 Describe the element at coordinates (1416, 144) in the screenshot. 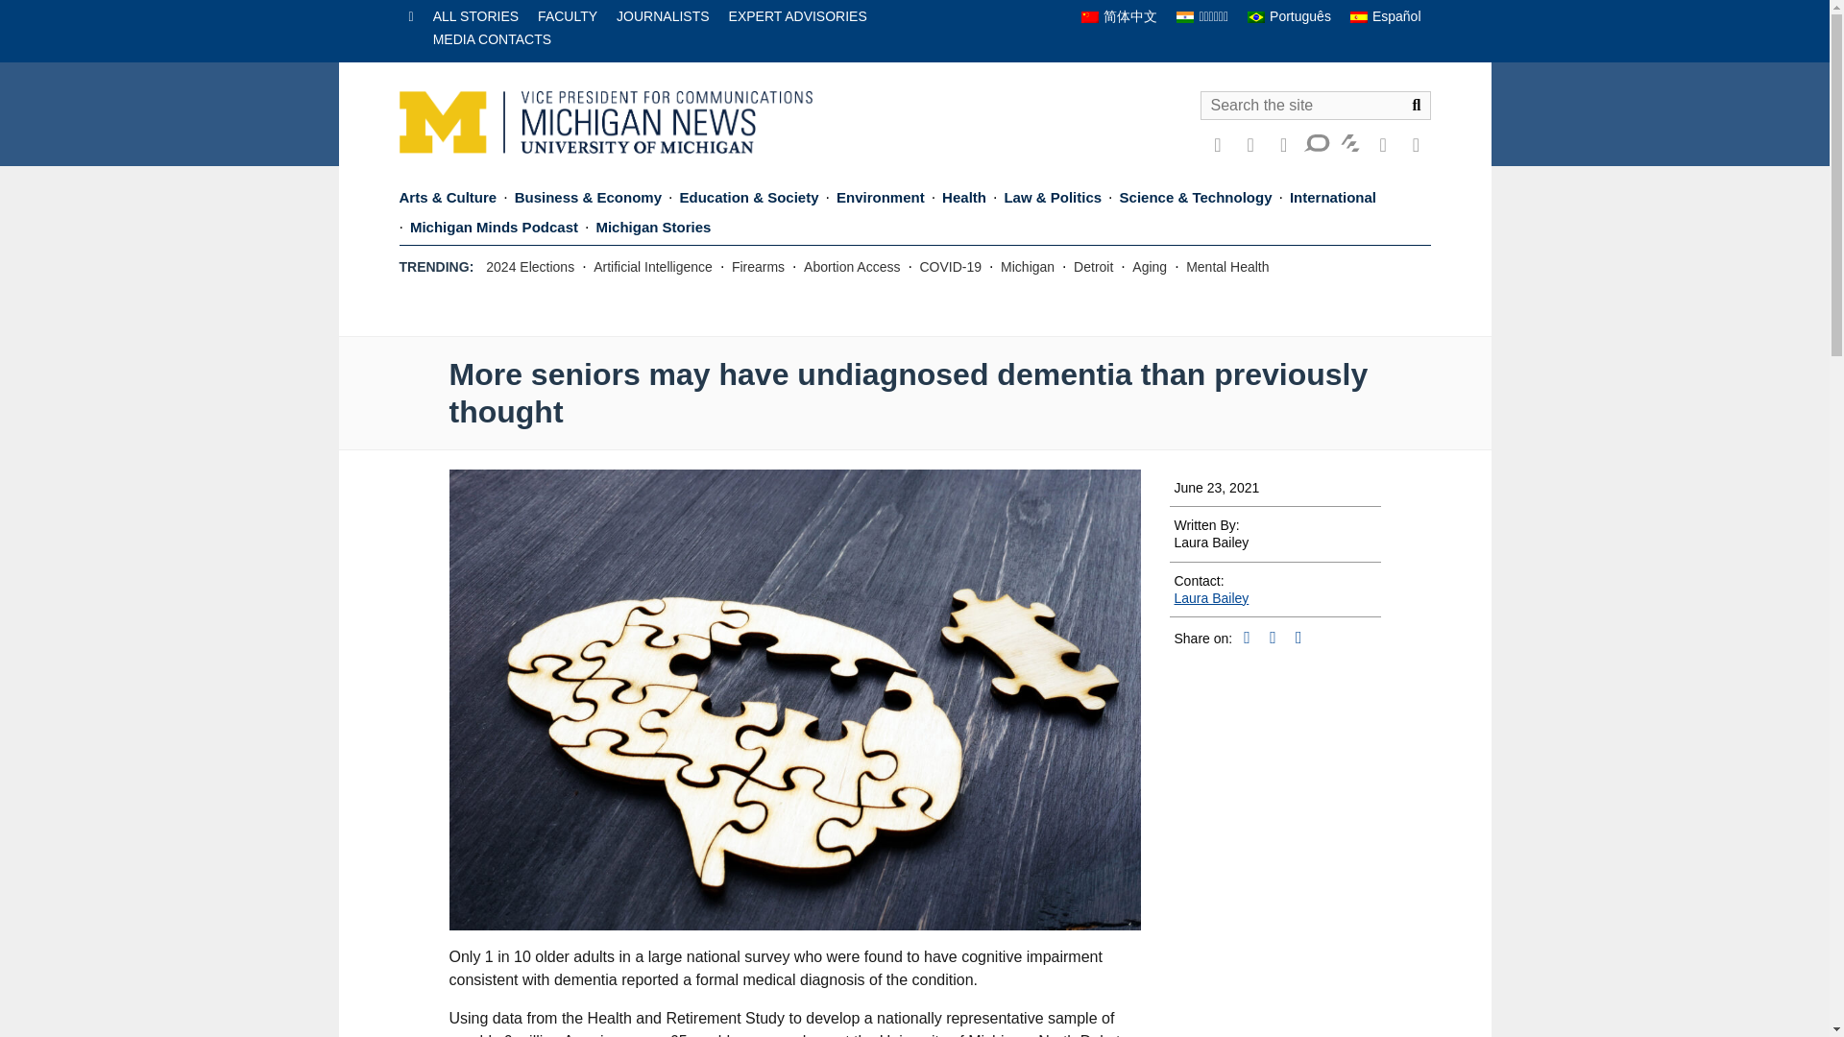

I see `RSS` at that location.